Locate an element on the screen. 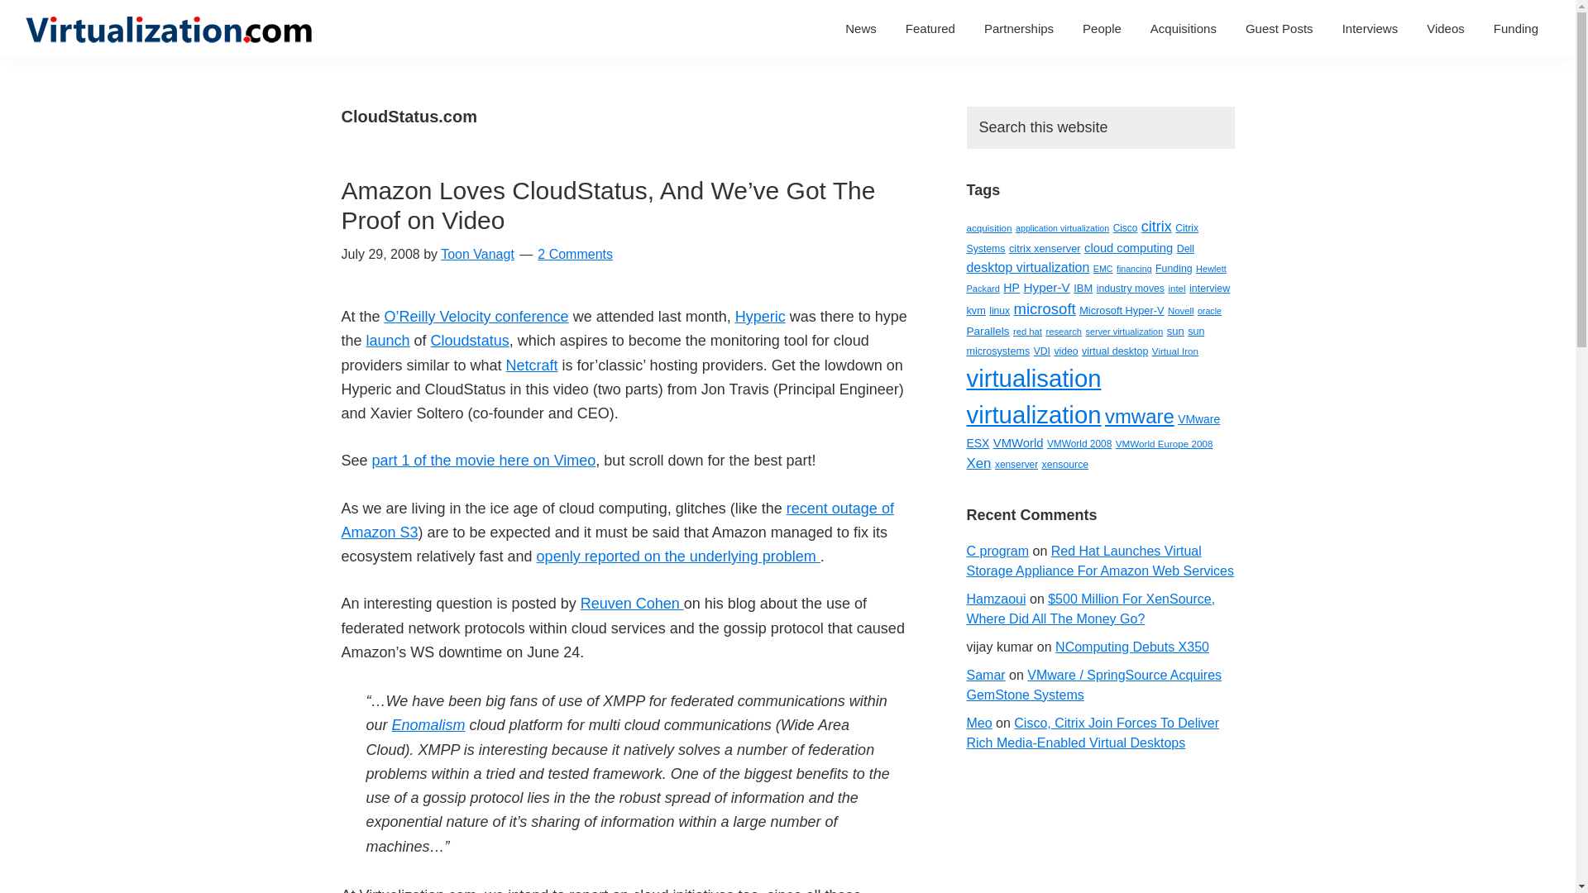 This screenshot has height=893, width=1588. Netcraft is located at coordinates (533, 365).